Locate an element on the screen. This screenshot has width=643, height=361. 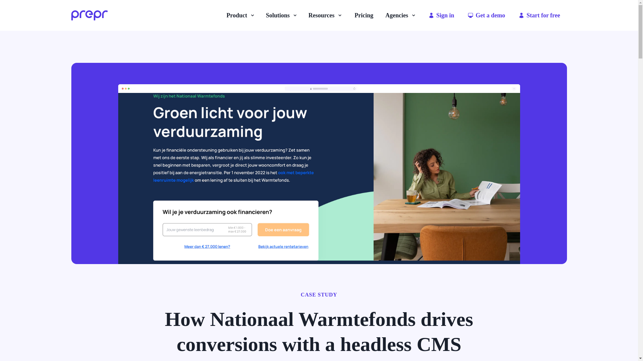
Get a demo is located at coordinates (486, 15).